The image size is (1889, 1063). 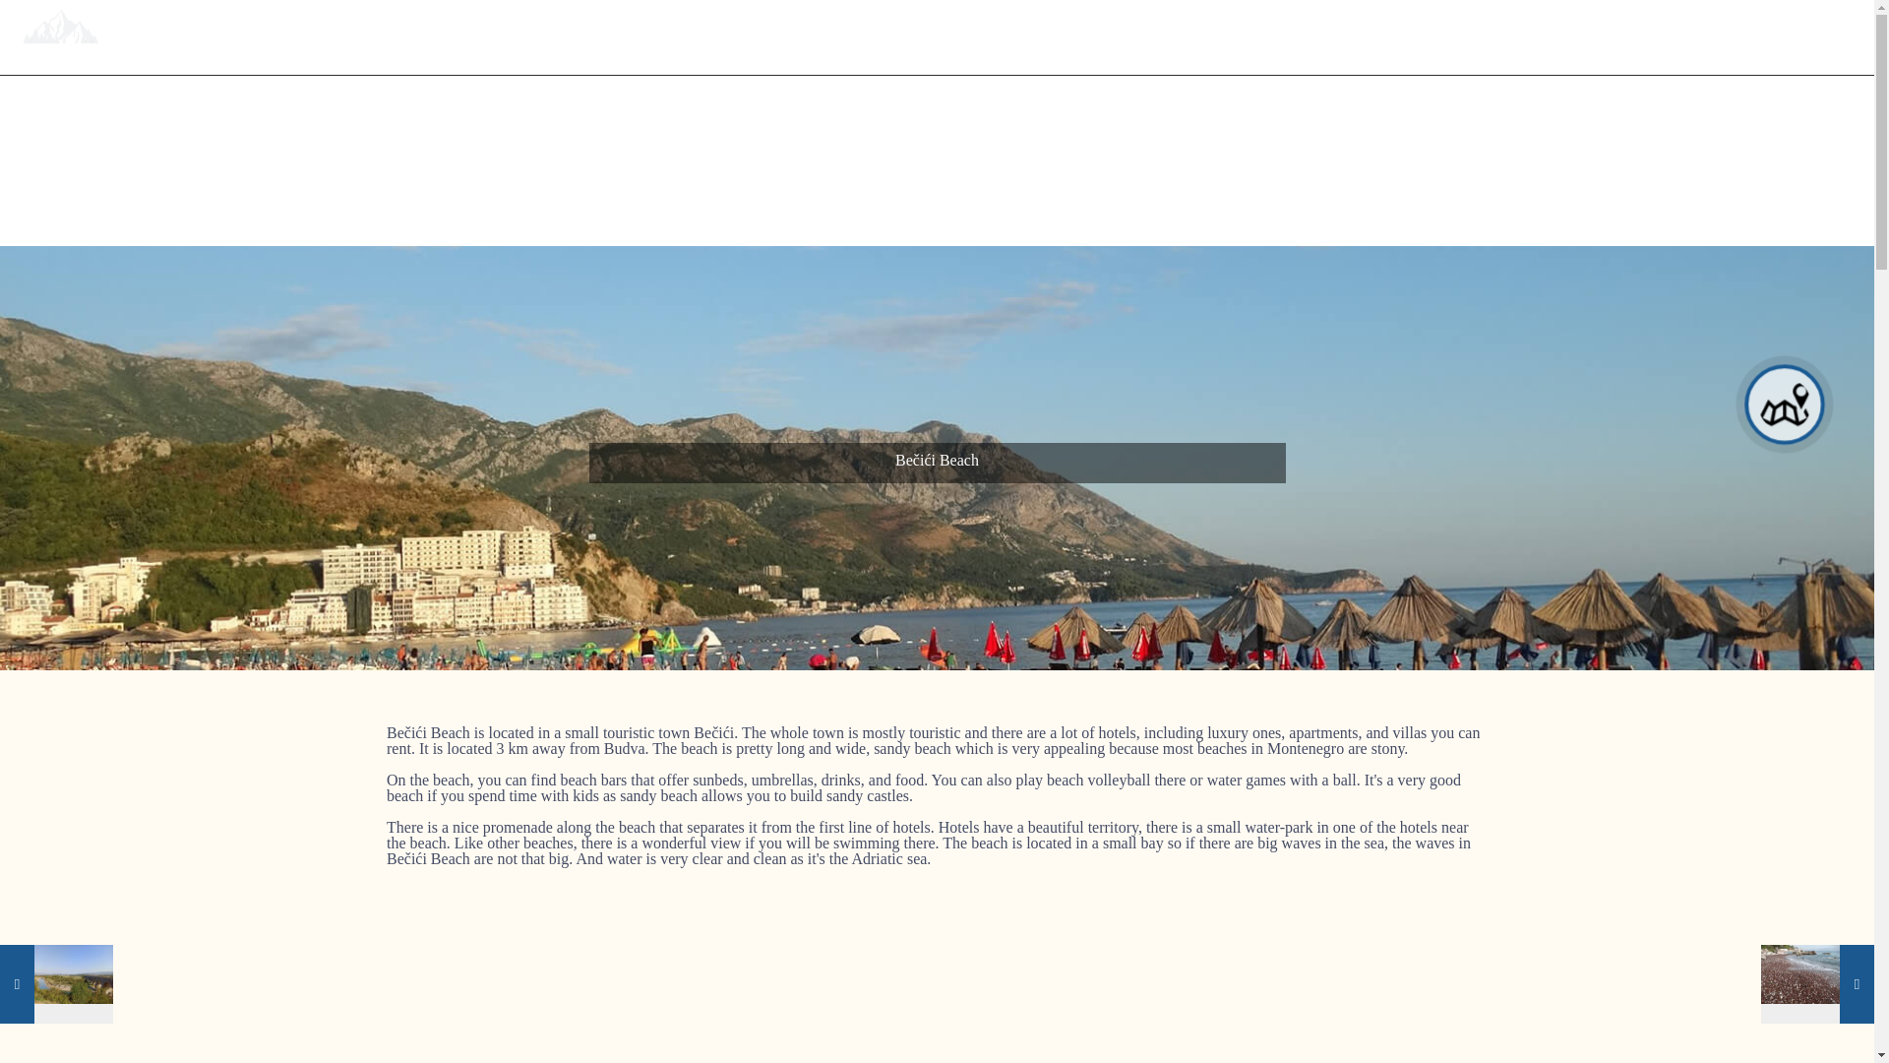 What do you see at coordinates (1613, 37) in the screenshot?
I see `News` at bounding box center [1613, 37].